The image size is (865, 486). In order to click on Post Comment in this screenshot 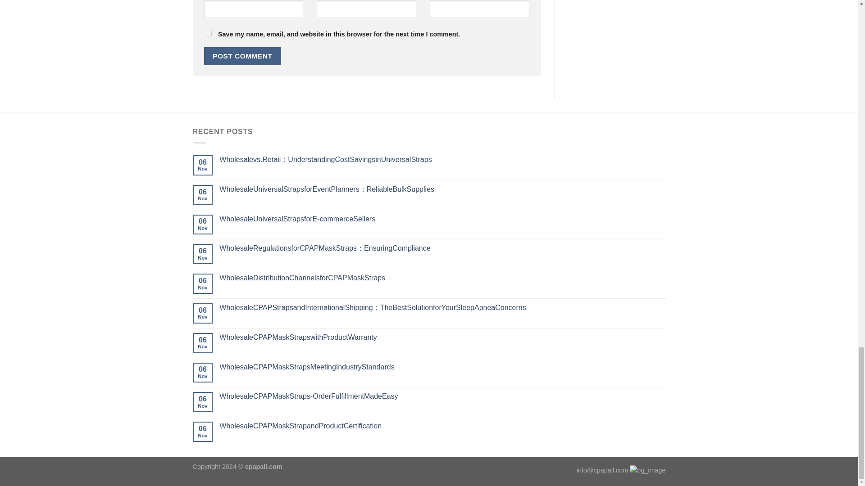, I will do `click(242, 56)`.